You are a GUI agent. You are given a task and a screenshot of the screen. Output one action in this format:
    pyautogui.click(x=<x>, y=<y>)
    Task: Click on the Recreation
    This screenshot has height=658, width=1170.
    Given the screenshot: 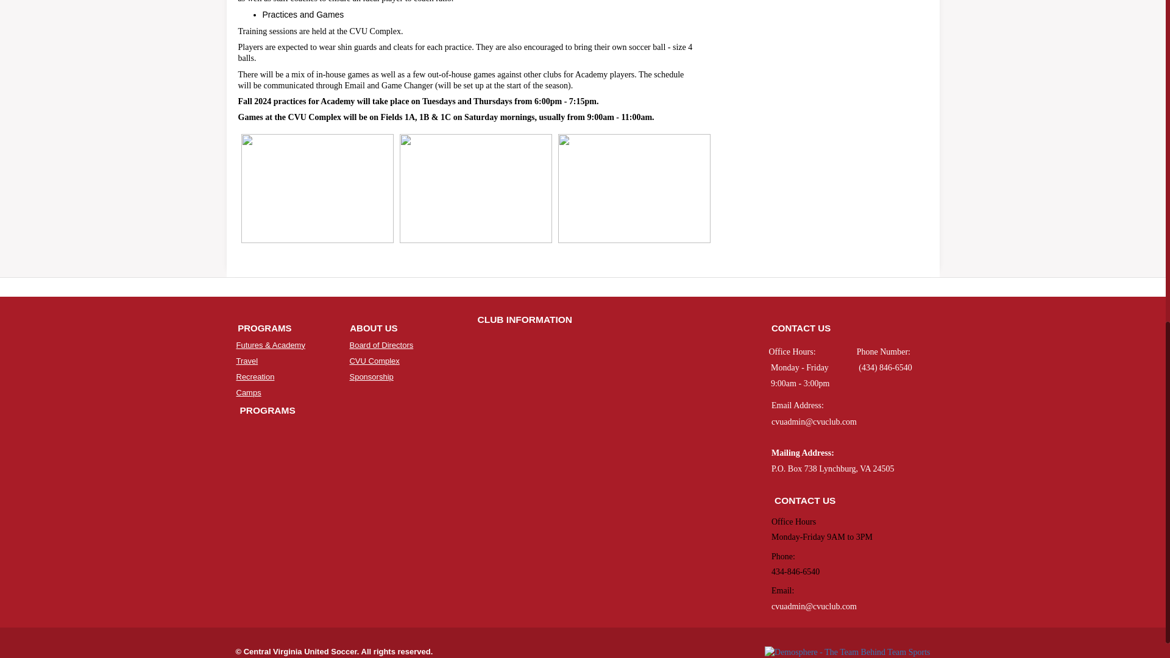 What is the action you would take?
    pyautogui.click(x=255, y=377)
    